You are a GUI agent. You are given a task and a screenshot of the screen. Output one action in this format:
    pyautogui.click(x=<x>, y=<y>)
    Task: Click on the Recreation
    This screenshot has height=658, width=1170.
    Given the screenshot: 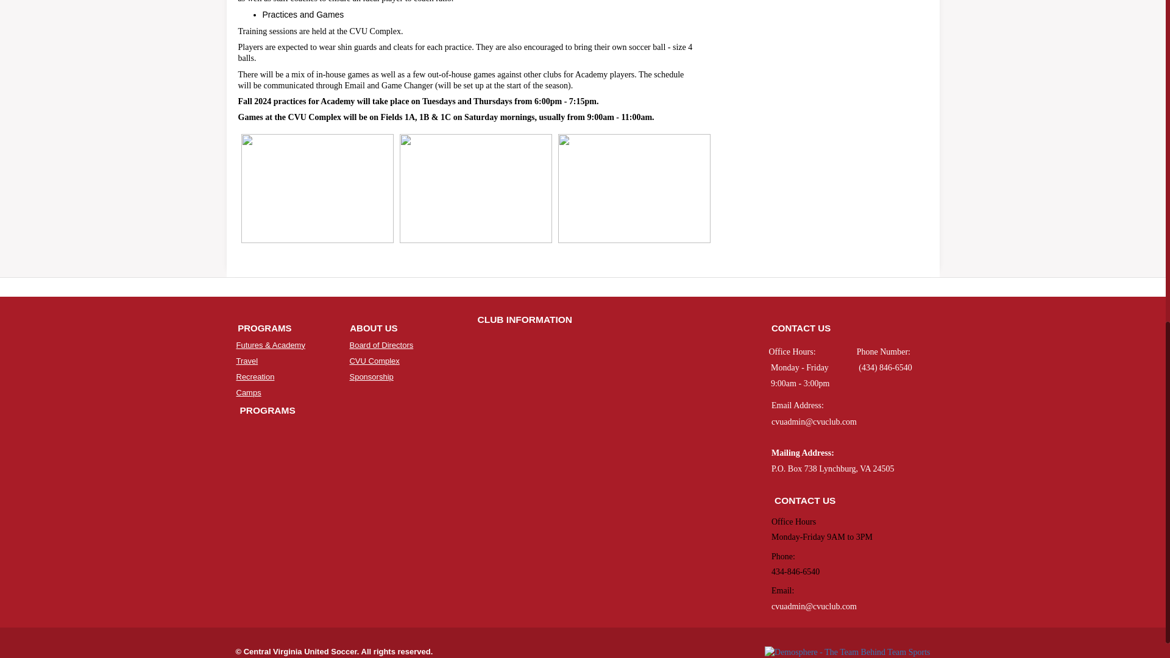 What is the action you would take?
    pyautogui.click(x=255, y=377)
    